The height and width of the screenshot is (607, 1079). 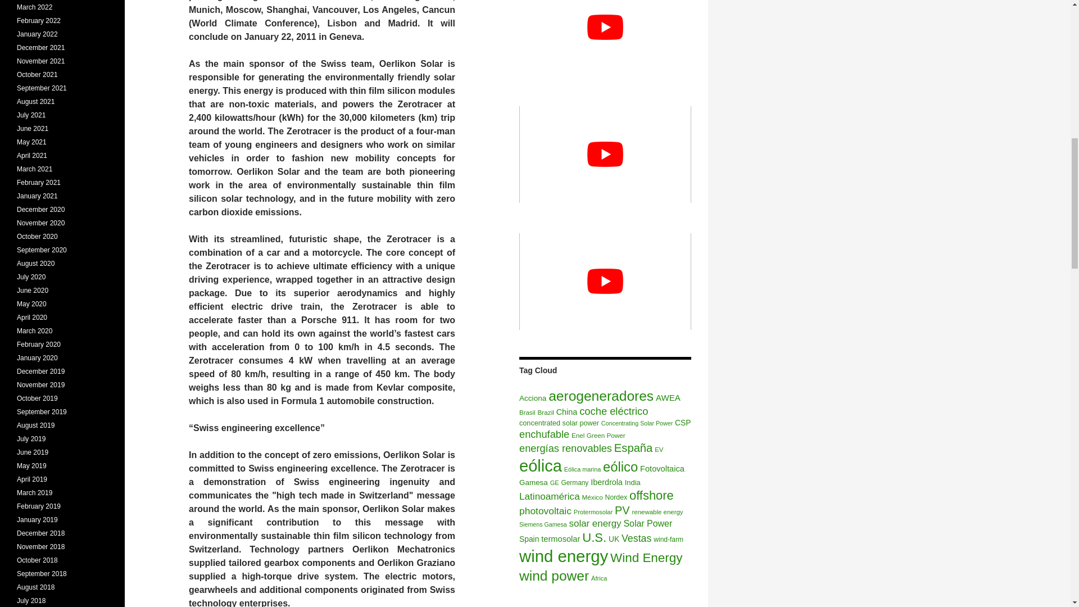 I want to click on Brasil, so click(x=527, y=412).